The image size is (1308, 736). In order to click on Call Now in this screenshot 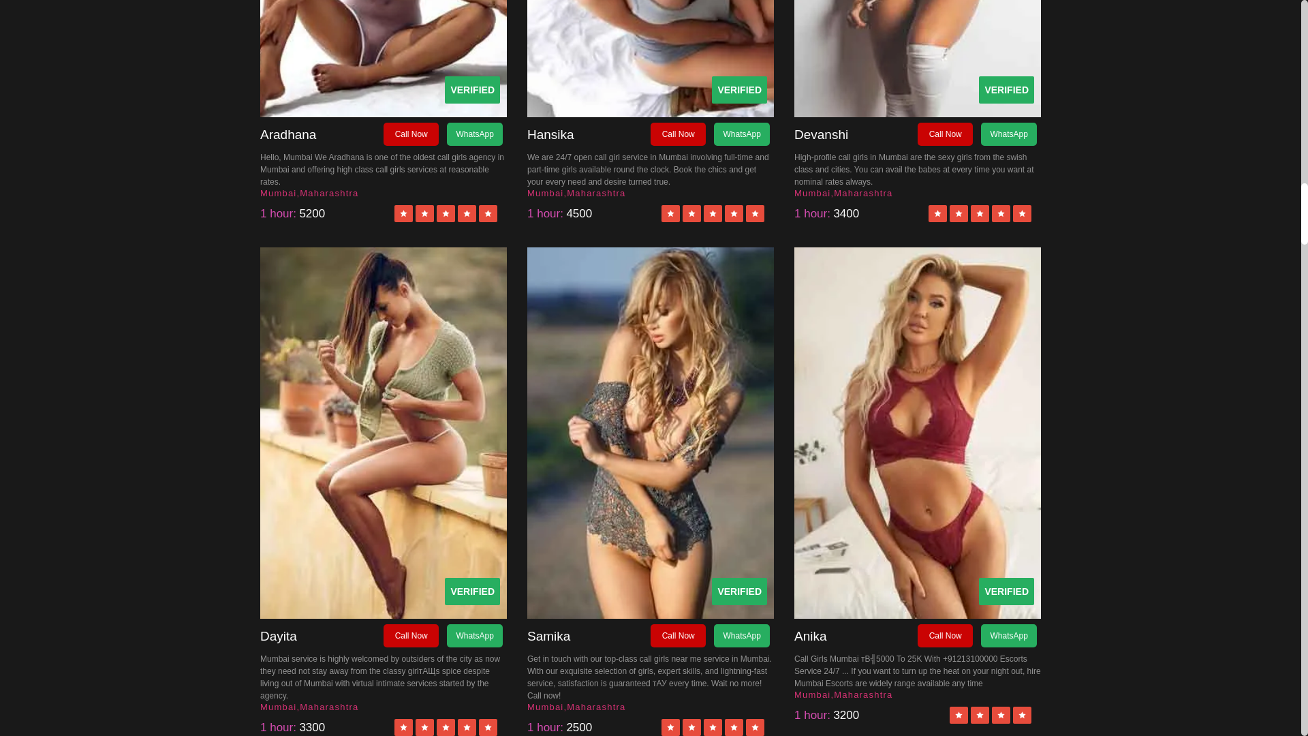, I will do `click(410, 134)`.